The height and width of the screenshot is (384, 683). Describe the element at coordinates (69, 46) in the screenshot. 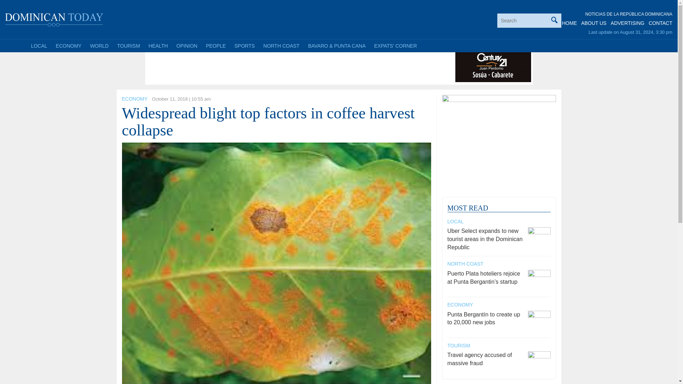

I see `ECONOMY` at that location.